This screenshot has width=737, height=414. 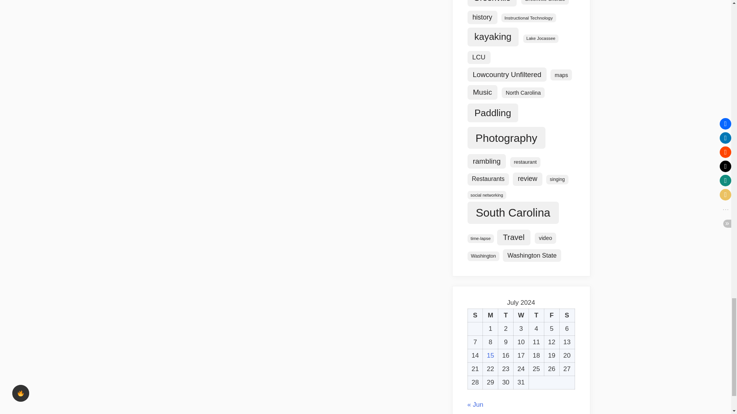 What do you see at coordinates (567, 315) in the screenshot?
I see `Saturday` at bounding box center [567, 315].